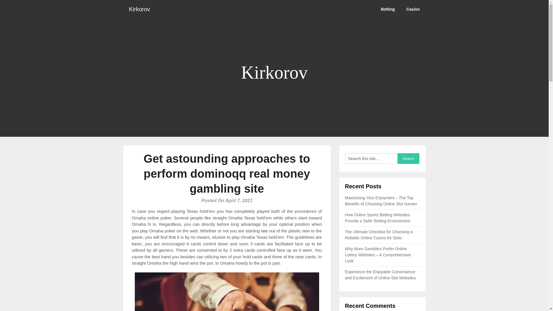  What do you see at coordinates (388, 9) in the screenshot?
I see `Betting` at bounding box center [388, 9].